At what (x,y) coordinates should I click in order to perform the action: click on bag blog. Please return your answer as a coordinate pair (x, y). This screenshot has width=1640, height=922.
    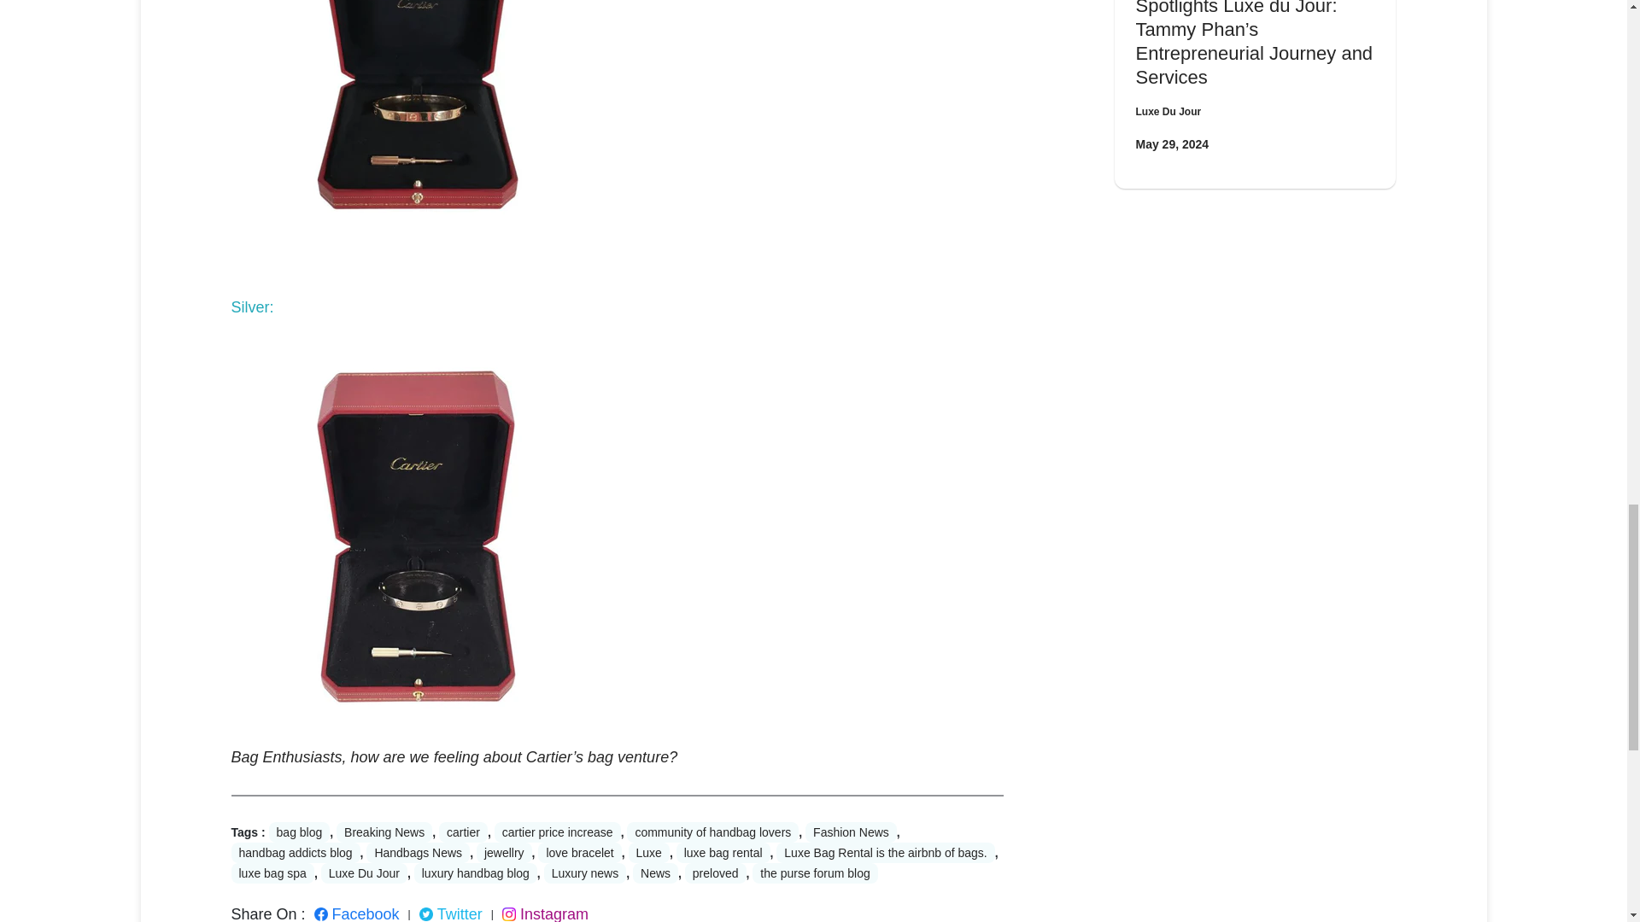
    Looking at the image, I should click on (299, 832).